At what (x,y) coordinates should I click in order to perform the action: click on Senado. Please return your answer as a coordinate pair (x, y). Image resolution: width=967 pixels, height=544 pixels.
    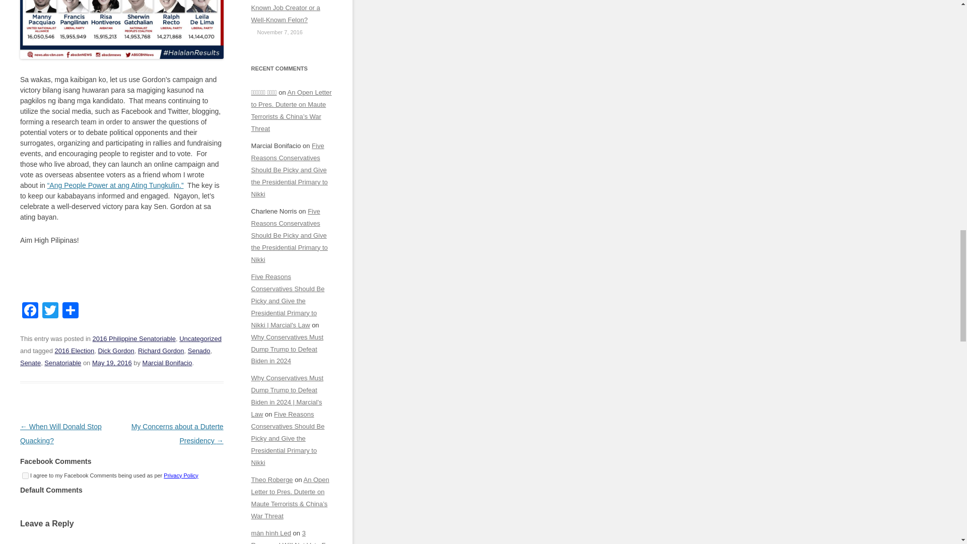
    Looking at the image, I should click on (199, 351).